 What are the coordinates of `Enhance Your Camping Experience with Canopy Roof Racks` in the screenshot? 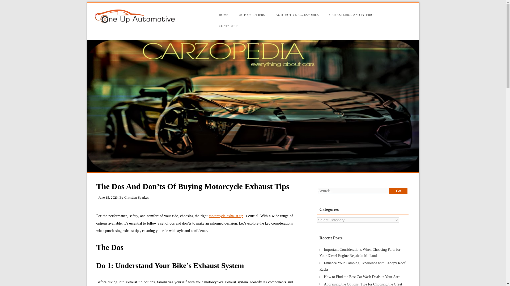 It's located at (362, 266).